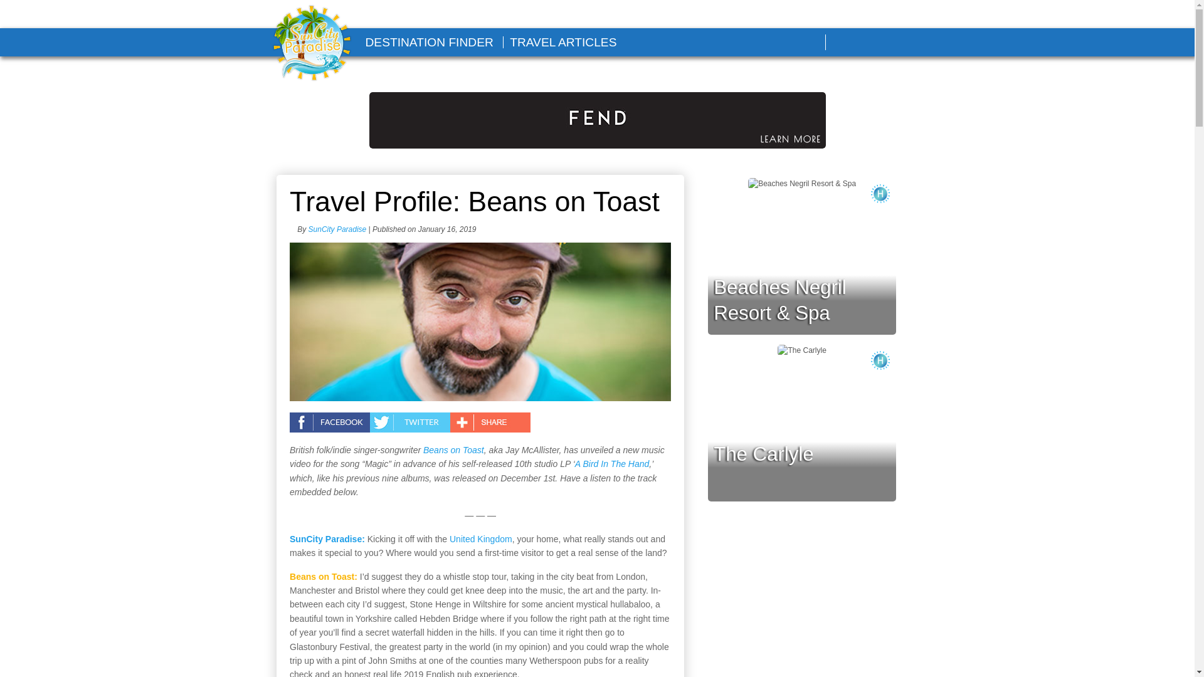  Describe the element at coordinates (764, 454) in the screenshot. I see `The Carlyle` at that location.